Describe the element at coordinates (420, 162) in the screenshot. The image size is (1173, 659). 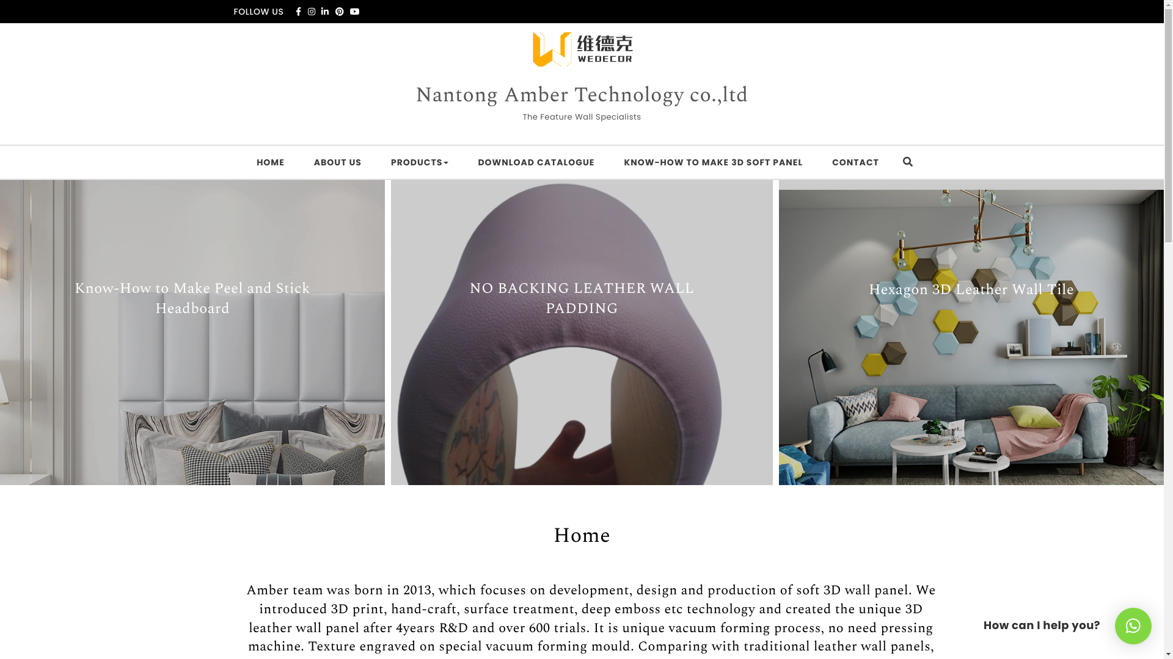
I see `PRODUCTS` at that location.